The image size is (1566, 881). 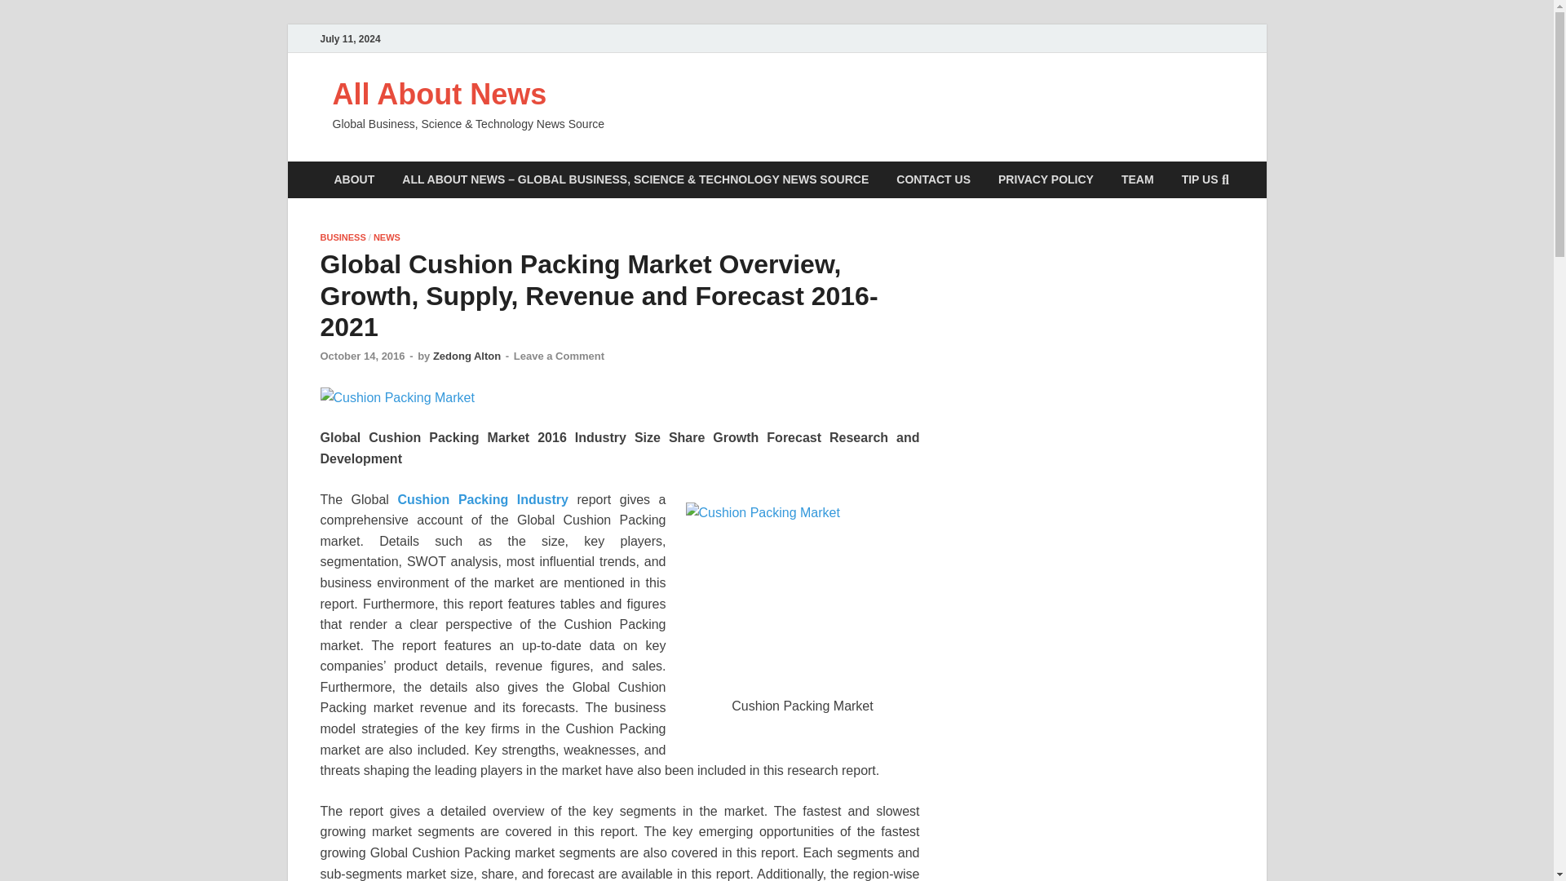 I want to click on NEWS, so click(x=387, y=237).